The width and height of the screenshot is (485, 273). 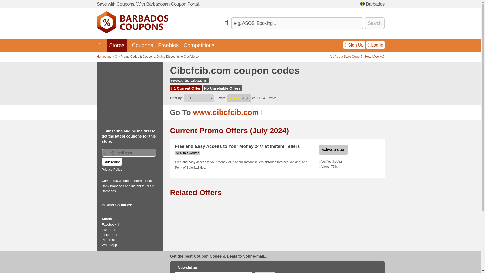 What do you see at coordinates (375, 57) in the screenshot?
I see `How It Works?` at bounding box center [375, 57].